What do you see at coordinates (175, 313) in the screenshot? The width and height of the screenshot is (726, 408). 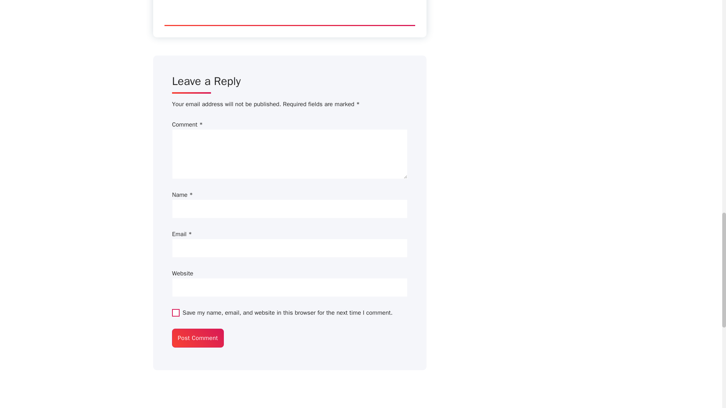 I see `yes` at bounding box center [175, 313].